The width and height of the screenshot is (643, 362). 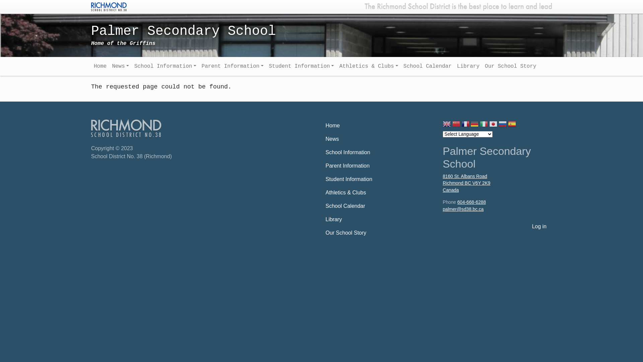 What do you see at coordinates (380, 219) in the screenshot?
I see `Library` at bounding box center [380, 219].